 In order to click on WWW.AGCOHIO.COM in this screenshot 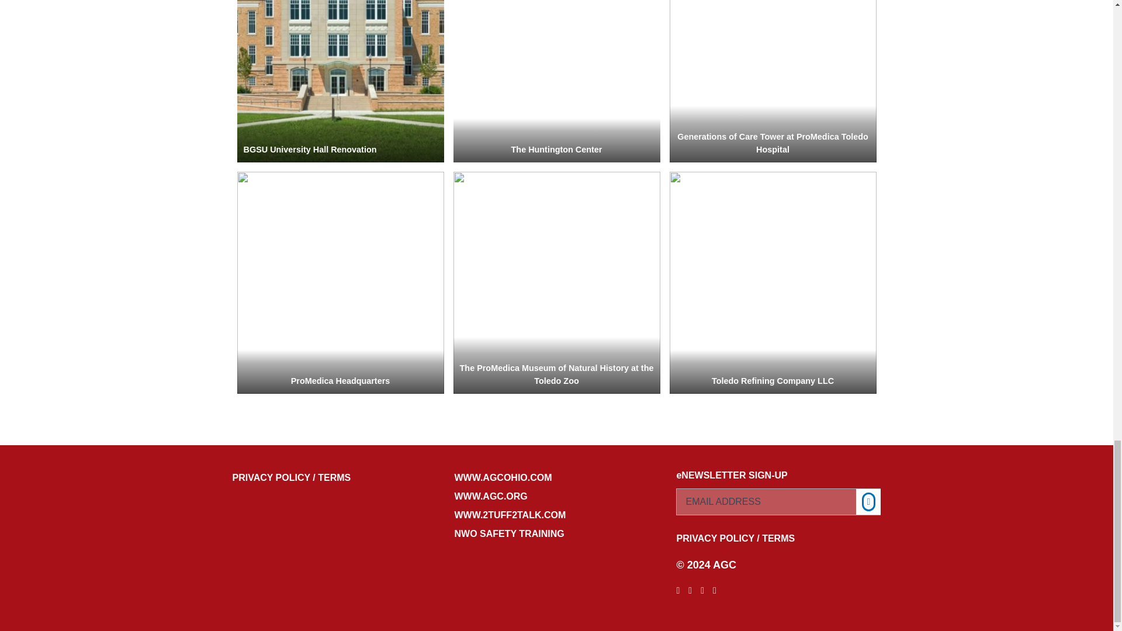, I will do `click(556, 478)`.